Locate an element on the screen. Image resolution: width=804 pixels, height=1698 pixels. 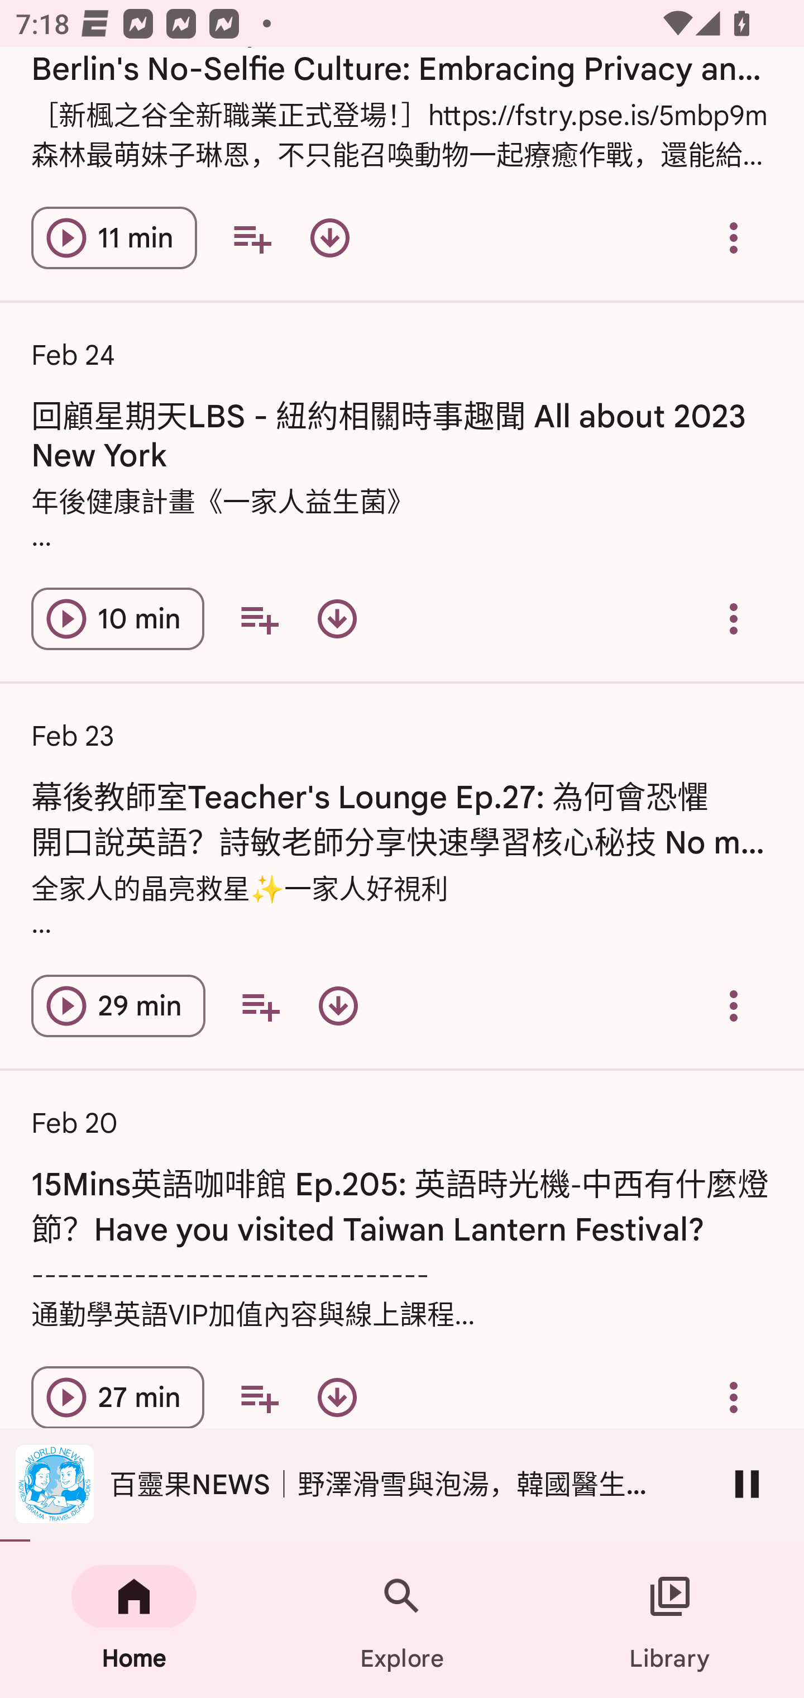
Download episode is located at coordinates (337, 1397).